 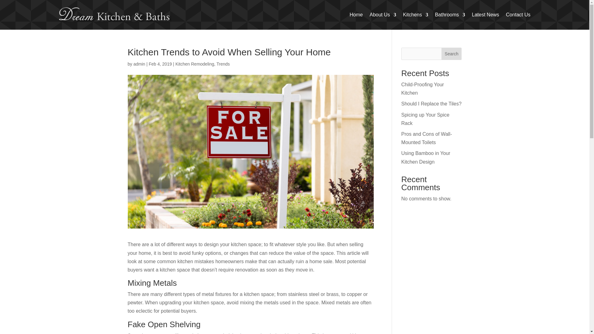 What do you see at coordinates (194, 64) in the screenshot?
I see `Kitchen Remodeling` at bounding box center [194, 64].